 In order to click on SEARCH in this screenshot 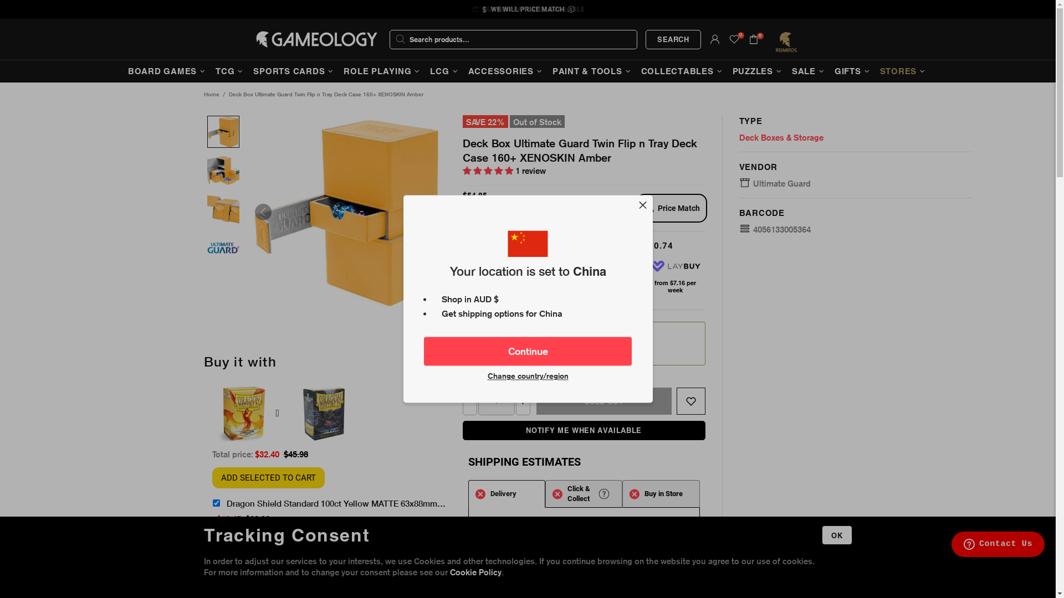, I will do `click(673, 40)`.